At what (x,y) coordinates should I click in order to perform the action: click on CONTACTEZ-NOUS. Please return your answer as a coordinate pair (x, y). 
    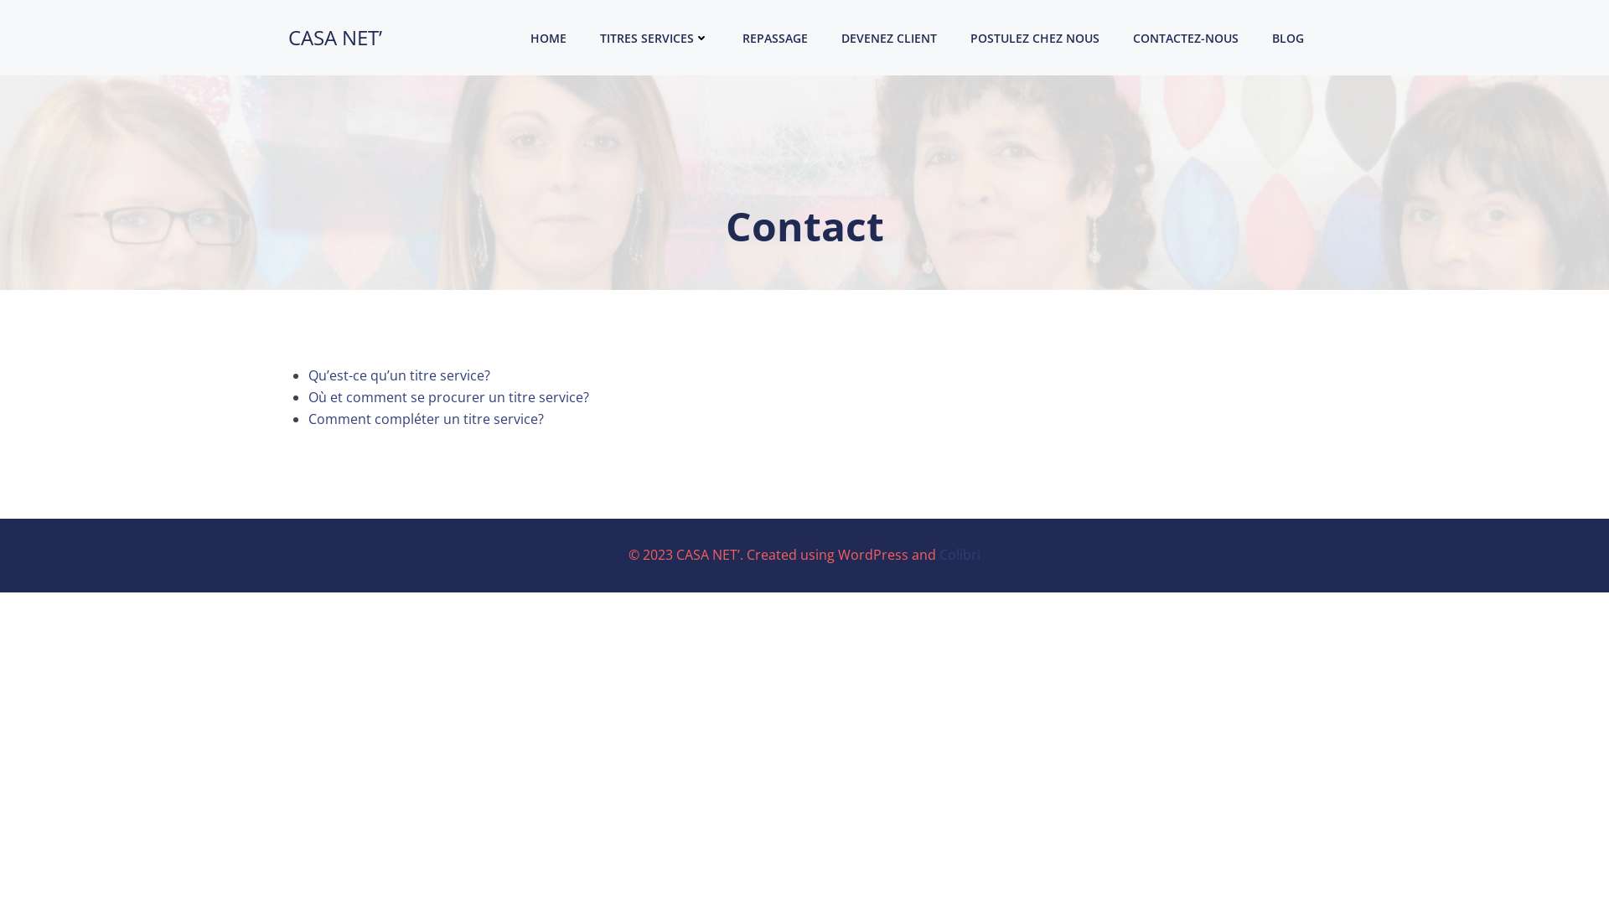
    Looking at the image, I should click on (1186, 37).